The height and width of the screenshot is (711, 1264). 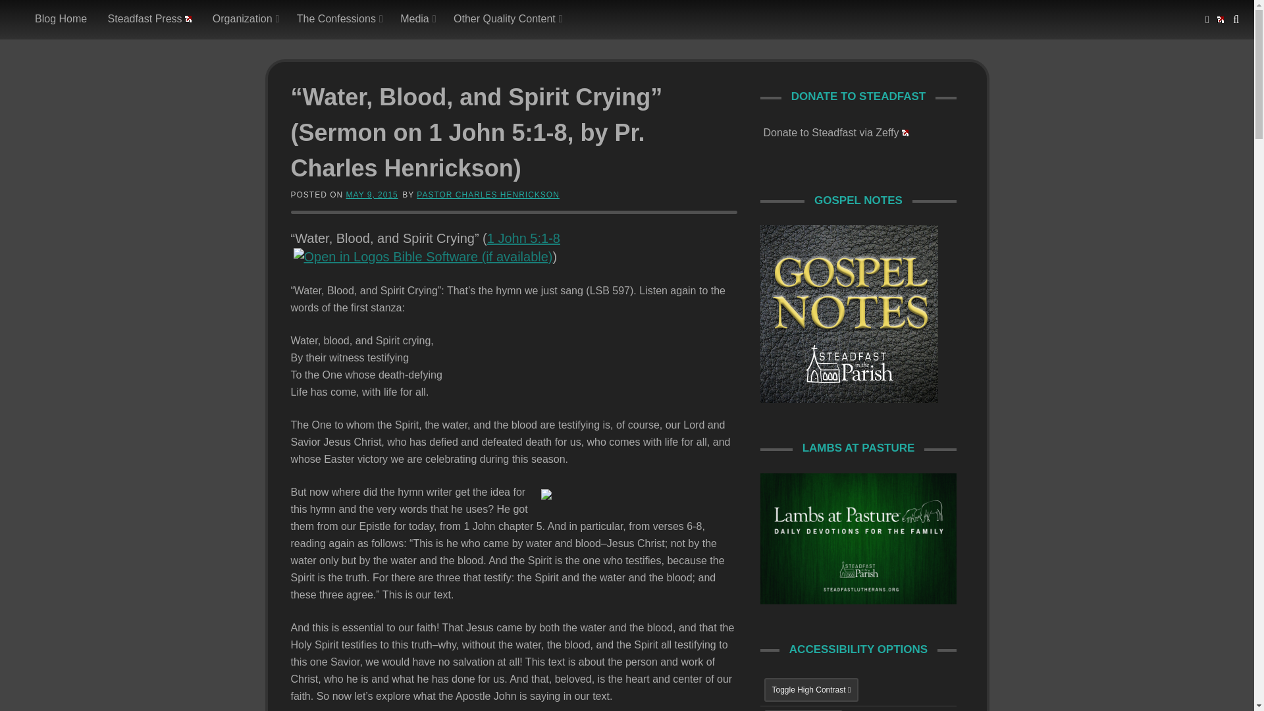 I want to click on Media, so click(x=416, y=19).